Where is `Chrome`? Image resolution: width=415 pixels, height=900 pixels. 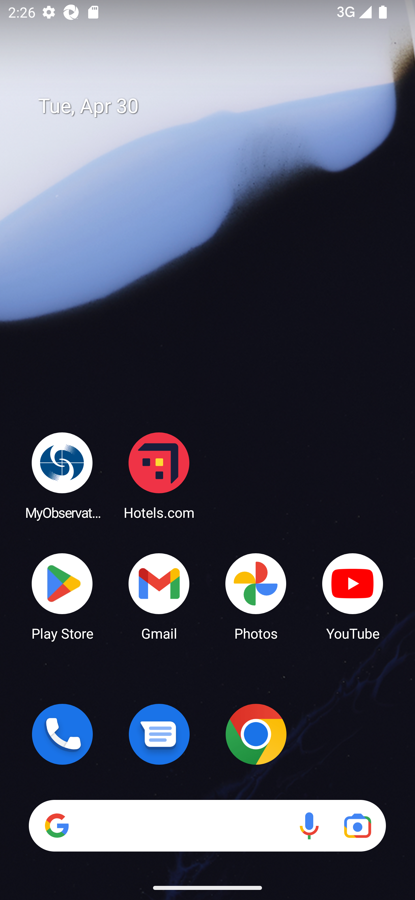
Chrome is located at coordinates (256, 734).